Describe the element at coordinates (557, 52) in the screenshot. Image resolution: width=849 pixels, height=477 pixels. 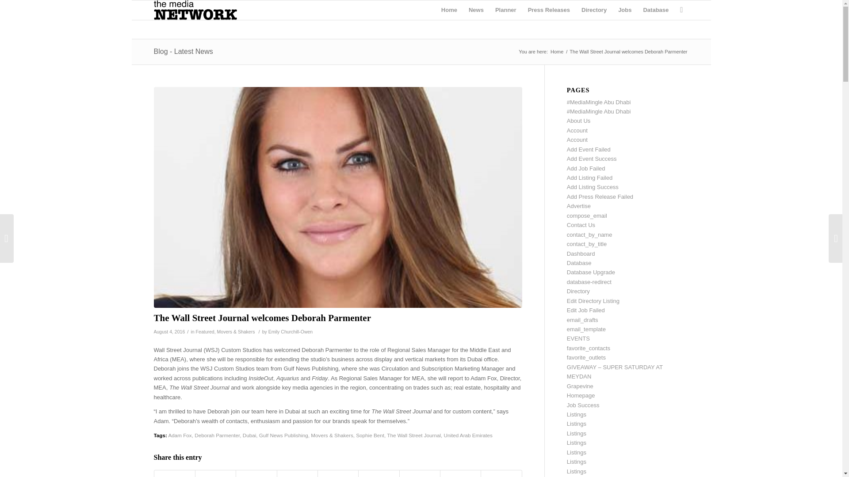
I see `Home` at that location.